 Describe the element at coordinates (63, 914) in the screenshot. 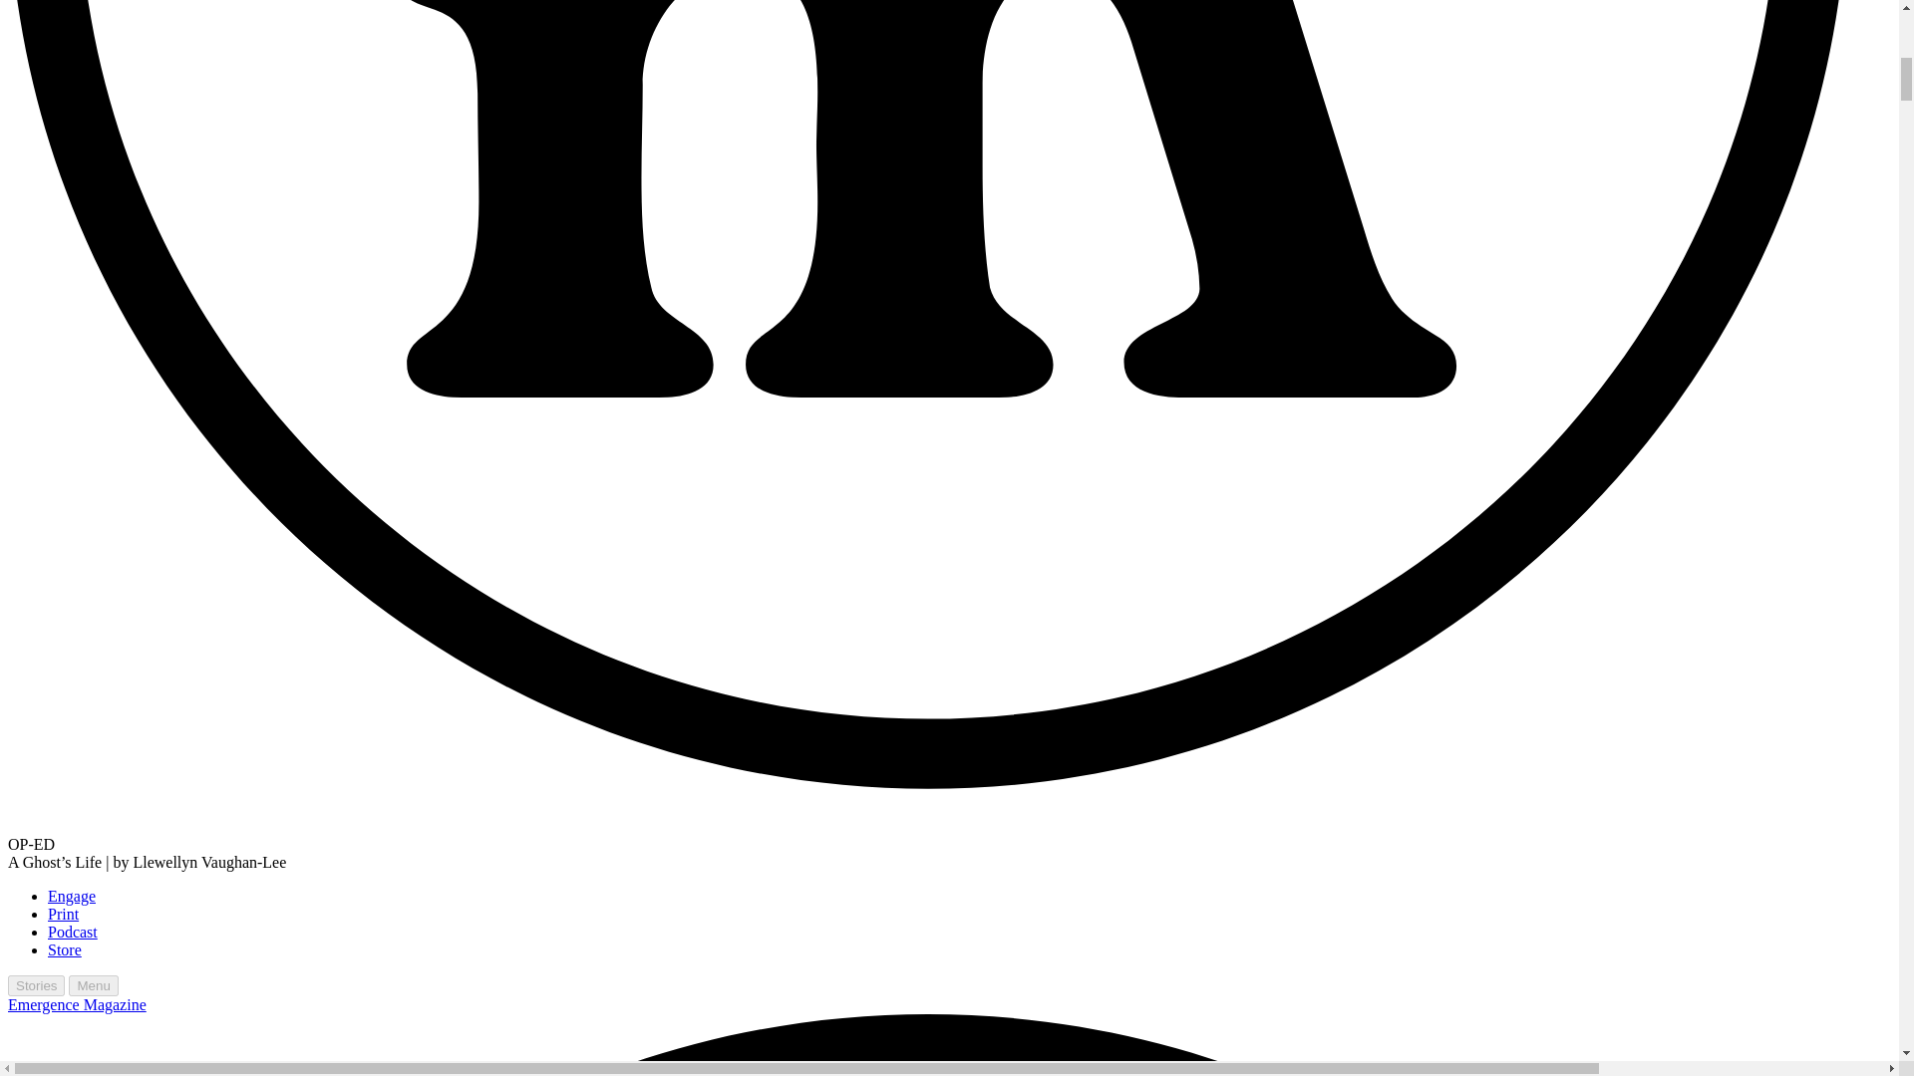

I see `Print` at that location.